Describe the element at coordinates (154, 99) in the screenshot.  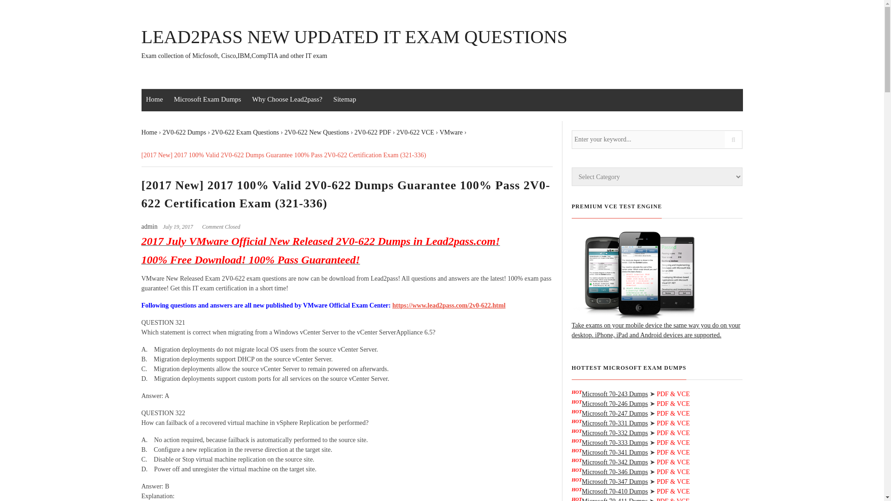
I see `Home` at that location.